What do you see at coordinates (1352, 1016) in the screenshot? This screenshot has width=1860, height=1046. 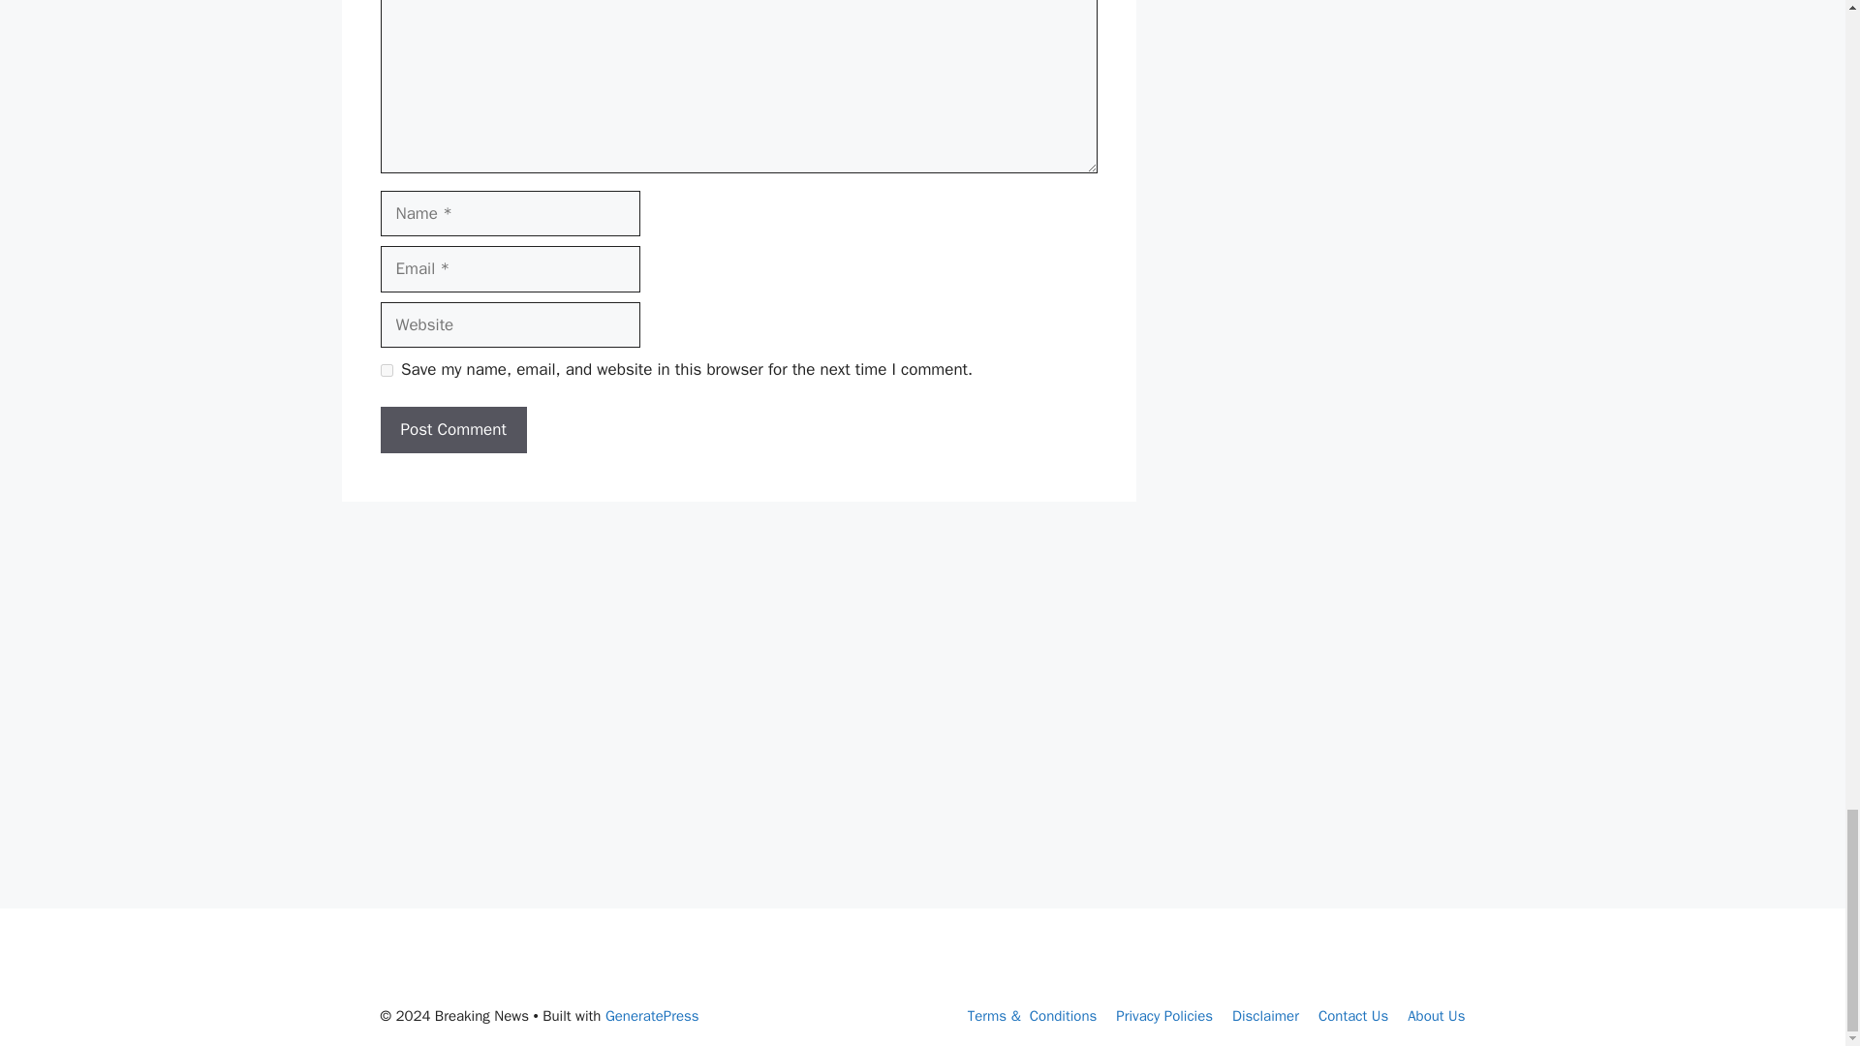 I see `Contact Us` at bounding box center [1352, 1016].